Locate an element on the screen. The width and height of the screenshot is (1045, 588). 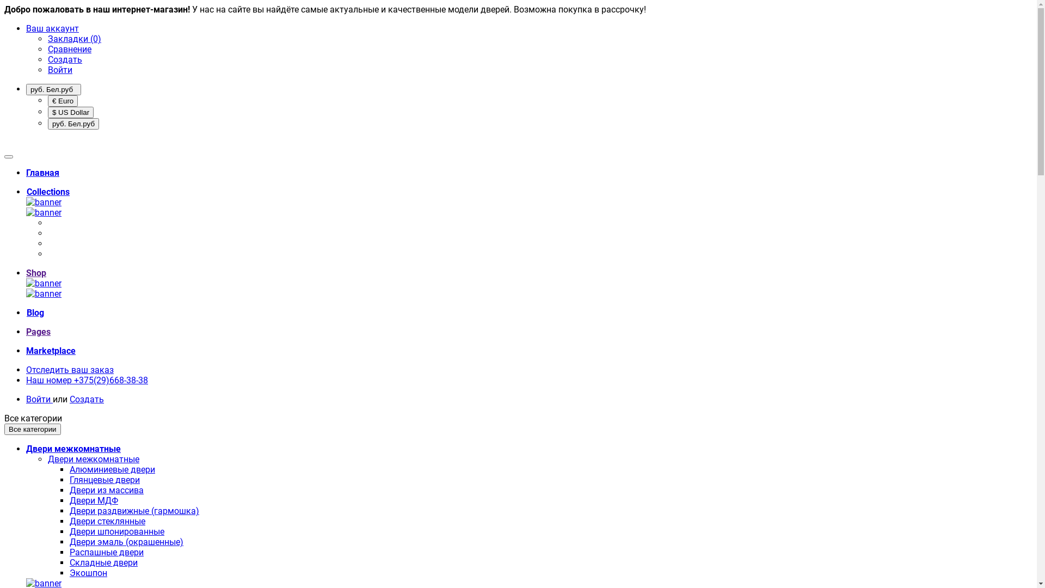
Blog is located at coordinates (35, 313).